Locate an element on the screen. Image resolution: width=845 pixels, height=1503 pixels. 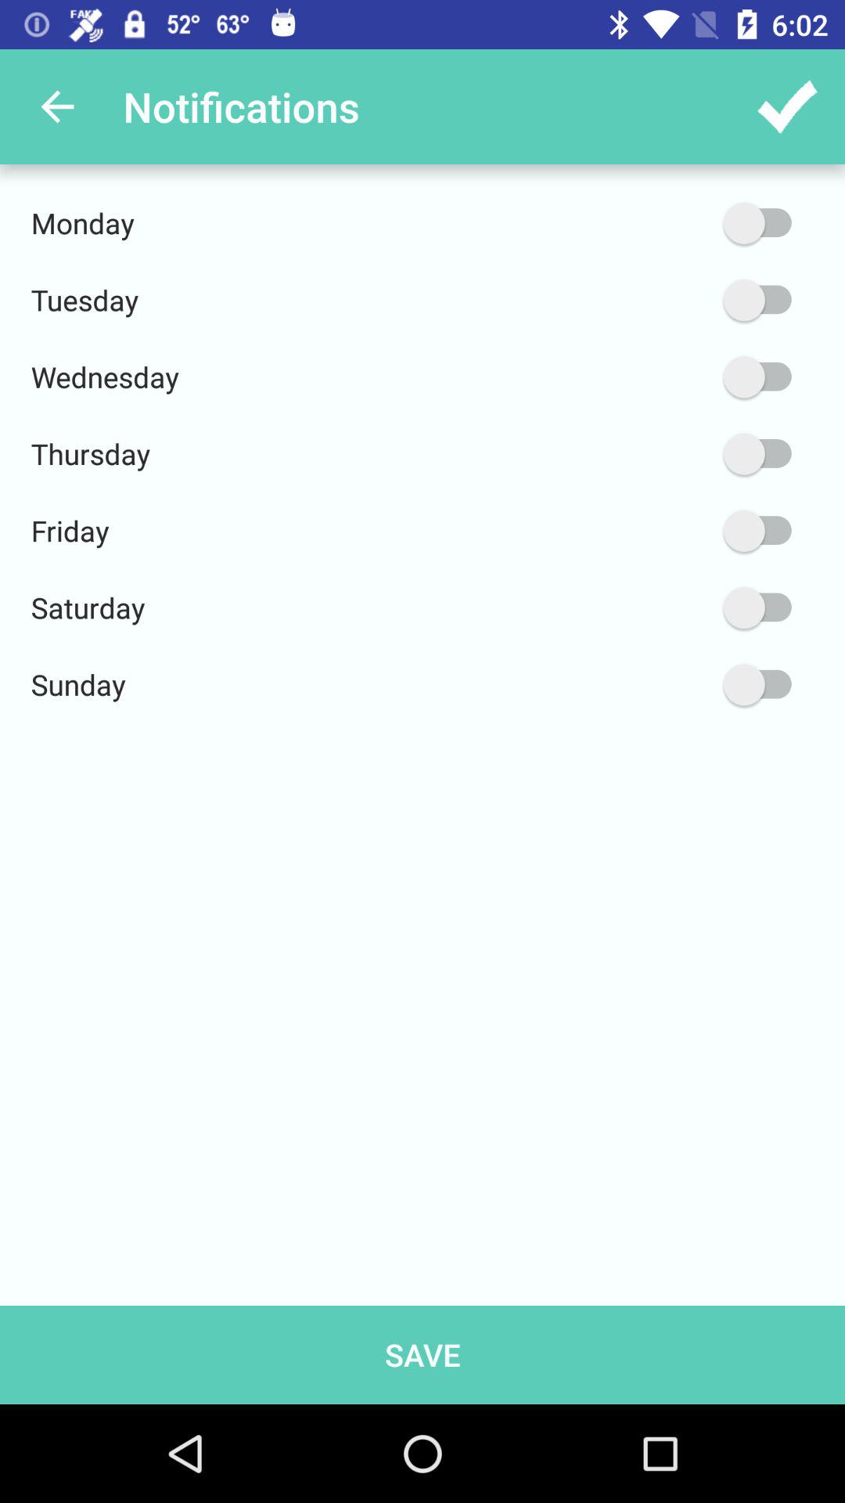
turn off app next to notifications item is located at coordinates (57, 106).